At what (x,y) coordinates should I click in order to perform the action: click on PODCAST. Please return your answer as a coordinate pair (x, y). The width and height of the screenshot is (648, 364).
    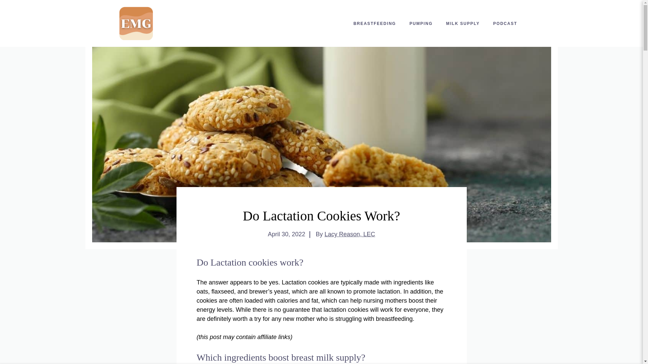
    Looking at the image, I should click on (505, 24).